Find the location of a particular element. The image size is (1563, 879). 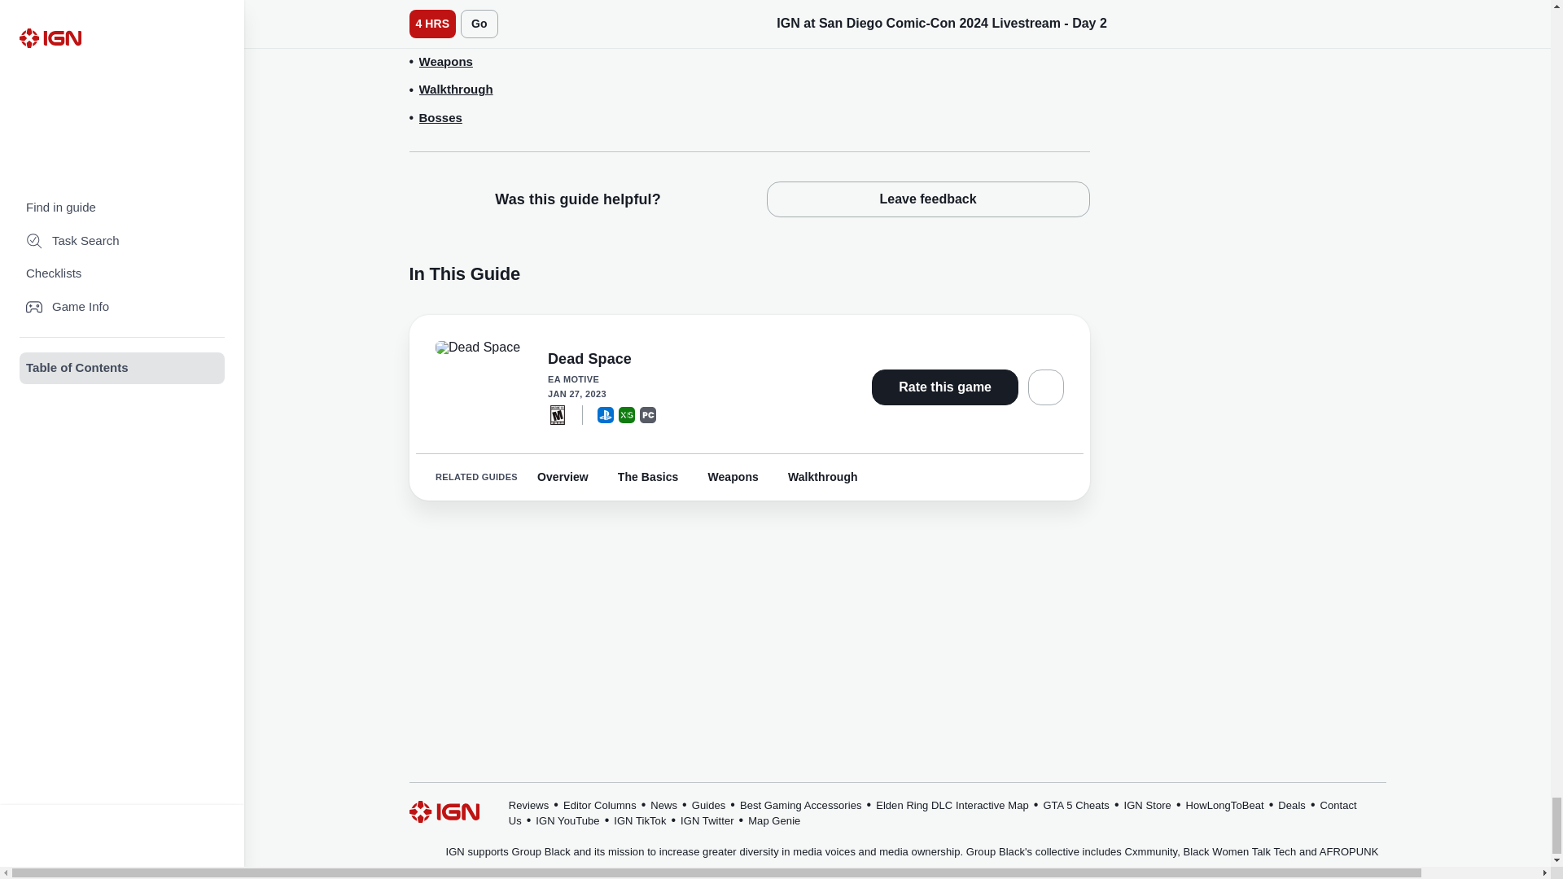

ESRB: Mature is located at coordinates (557, 413).